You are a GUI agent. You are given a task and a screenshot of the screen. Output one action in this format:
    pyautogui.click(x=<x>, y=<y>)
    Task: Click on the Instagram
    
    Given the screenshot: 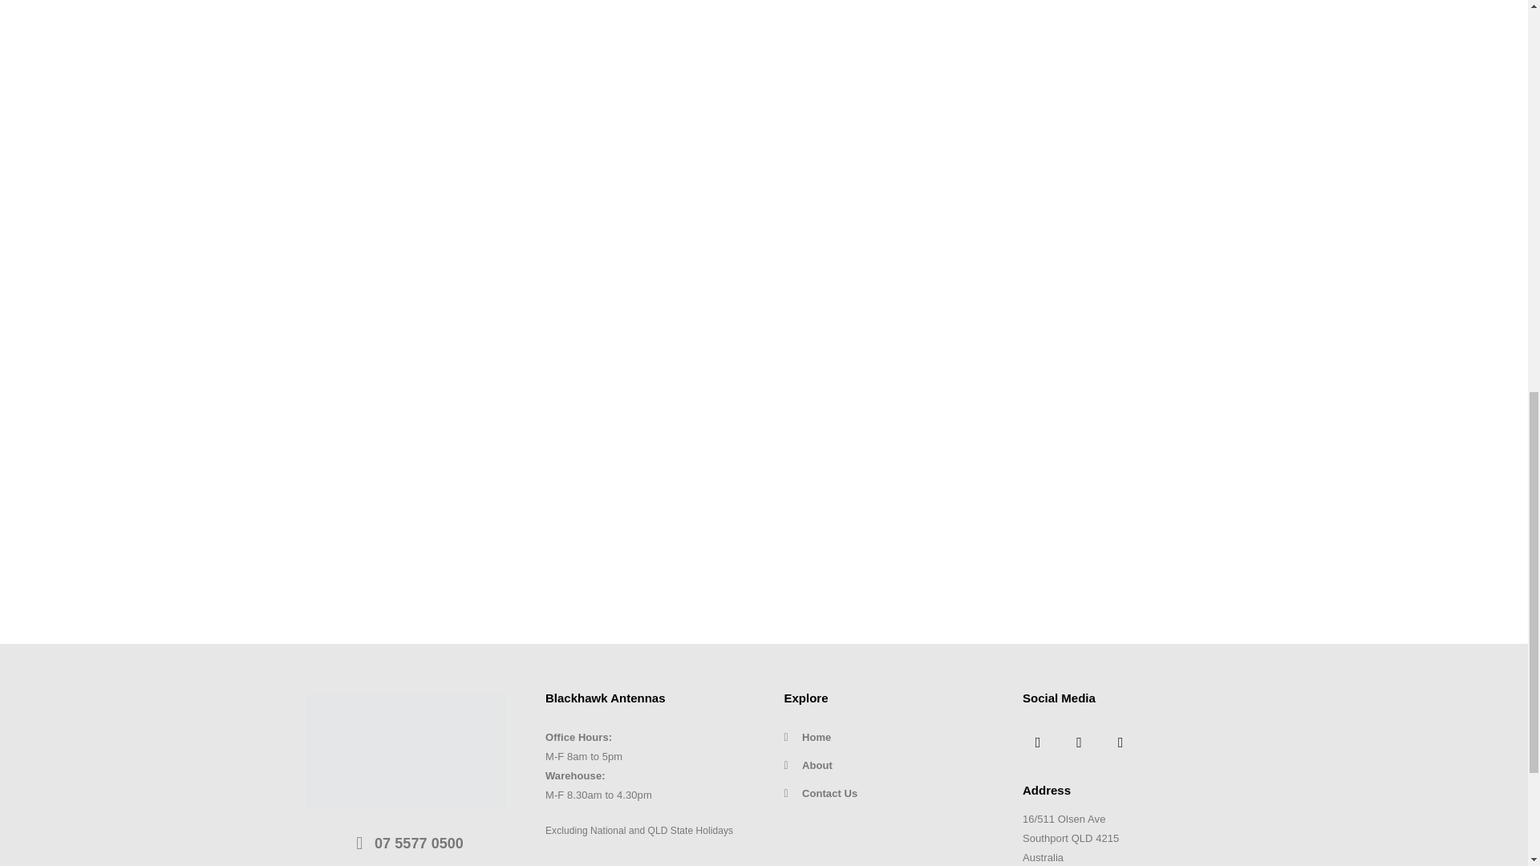 What is the action you would take?
    pyautogui.click(x=1121, y=743)
    